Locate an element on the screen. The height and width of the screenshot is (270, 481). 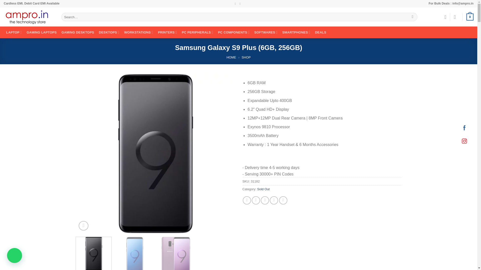
LAPTOP is located at coordinates (14, 32).